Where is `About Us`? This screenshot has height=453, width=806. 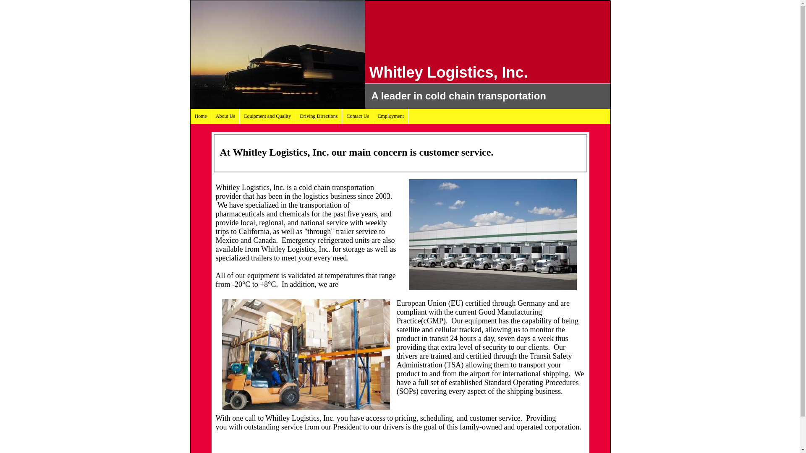 About Us is located at coordinates (225, 116).